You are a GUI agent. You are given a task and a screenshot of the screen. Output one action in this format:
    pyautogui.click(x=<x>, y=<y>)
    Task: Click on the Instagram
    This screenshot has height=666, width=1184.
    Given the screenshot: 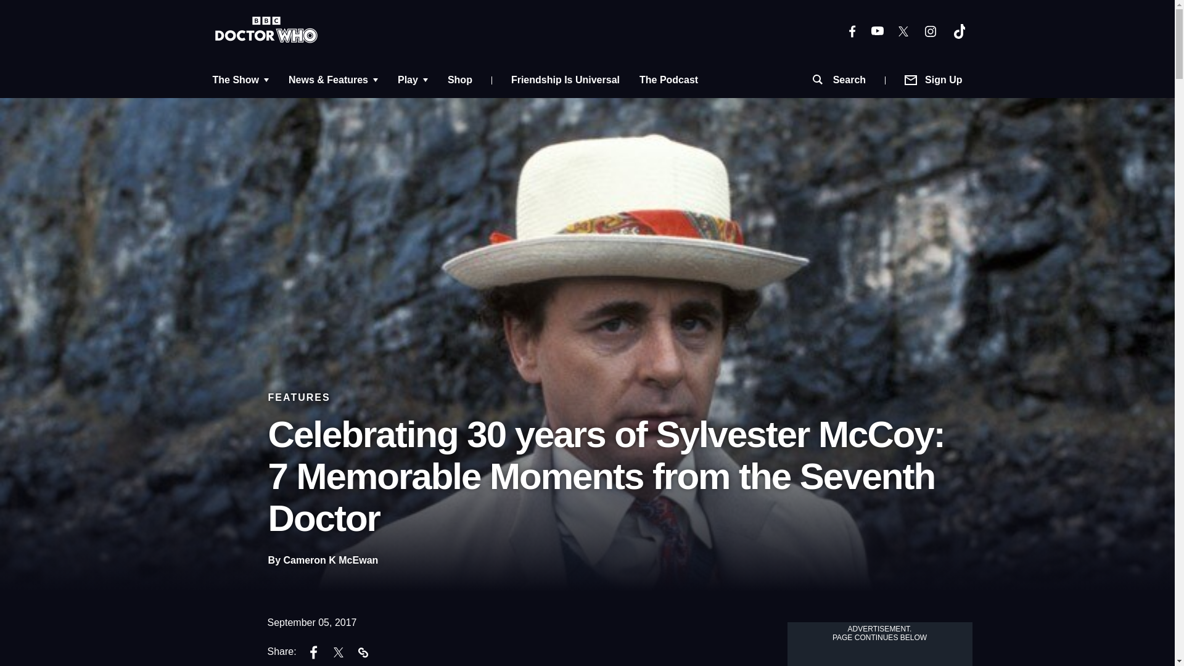 What is the action you would take?
    pyautogui.click(x=930, y=30)
    